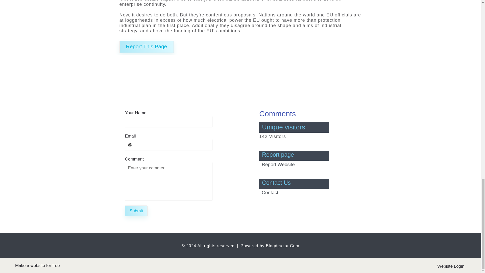 The width and height of the screenshot is (485, 273). What do you see at coordinates (147, 47) in the screenshot?
I see `Report This Page` at bounding box center [147, 47].